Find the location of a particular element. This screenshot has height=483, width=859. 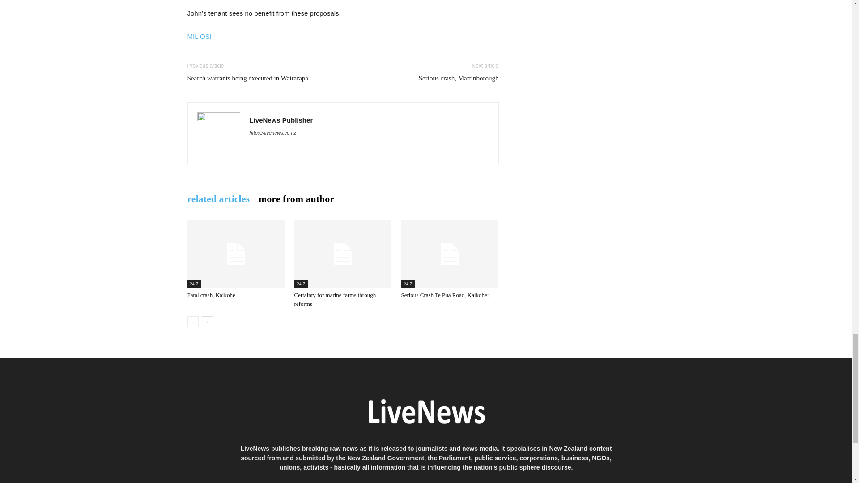

Fatal crash, Kaikohe is located at coordinates (235, 254).